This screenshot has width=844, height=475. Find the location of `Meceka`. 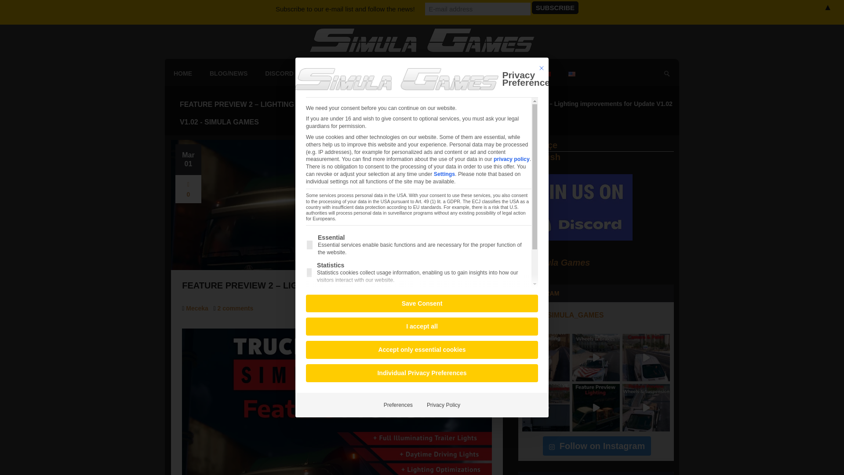

Meceka is located at coordinates (197, 308).